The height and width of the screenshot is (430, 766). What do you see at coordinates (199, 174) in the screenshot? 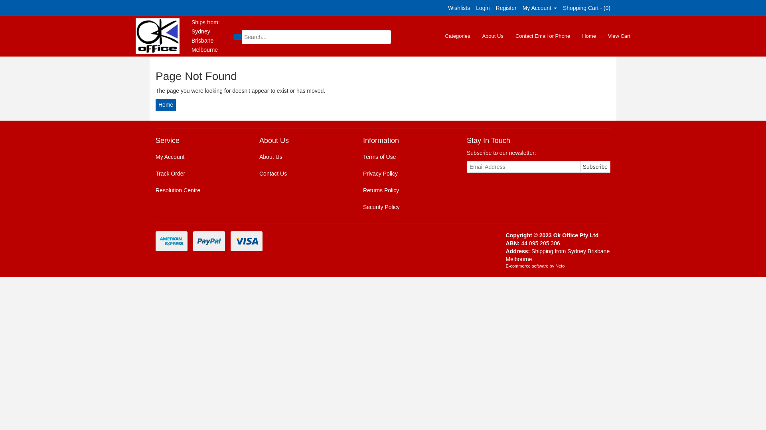
I see `Track Order` at bounding box center [199, 174].